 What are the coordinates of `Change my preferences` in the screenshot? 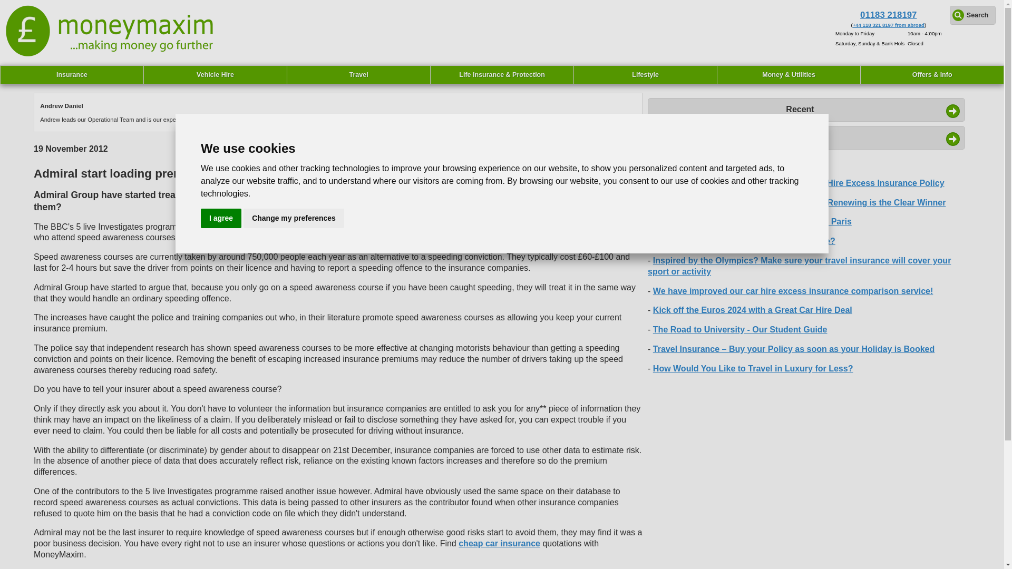 It's located at (294, 218).